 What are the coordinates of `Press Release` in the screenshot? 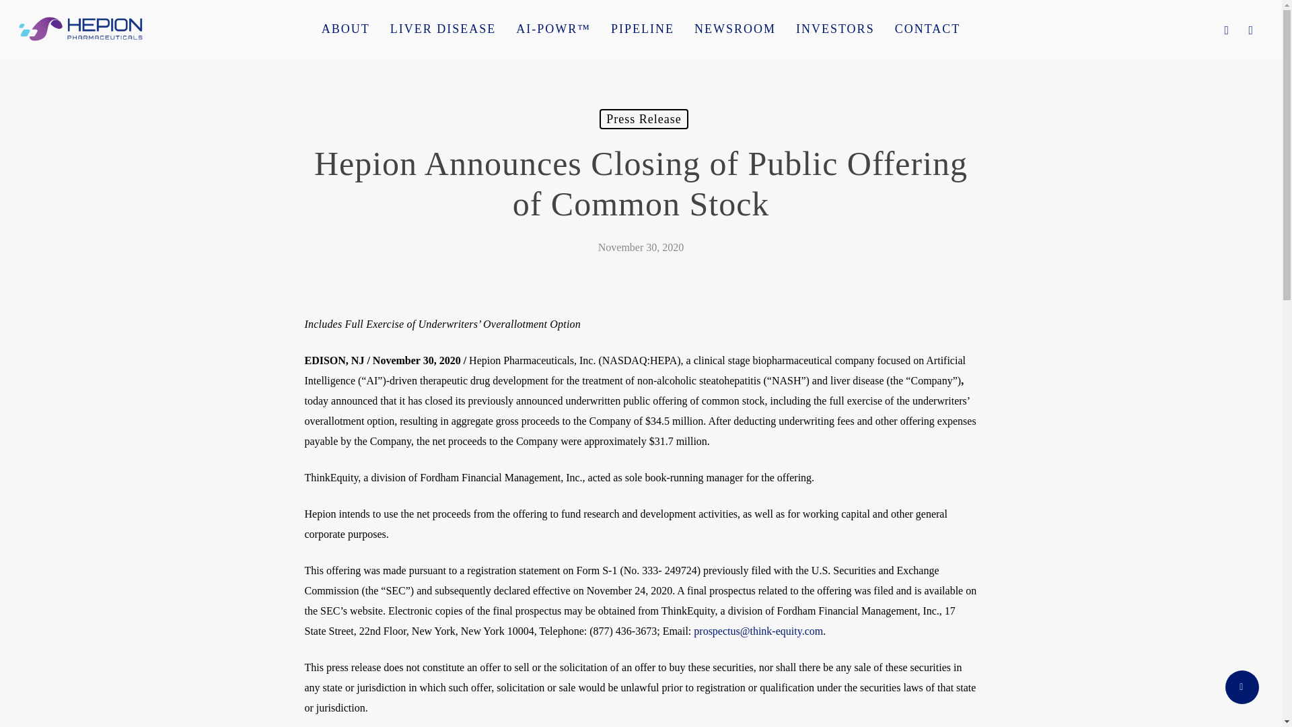 It's located at (643, 119).